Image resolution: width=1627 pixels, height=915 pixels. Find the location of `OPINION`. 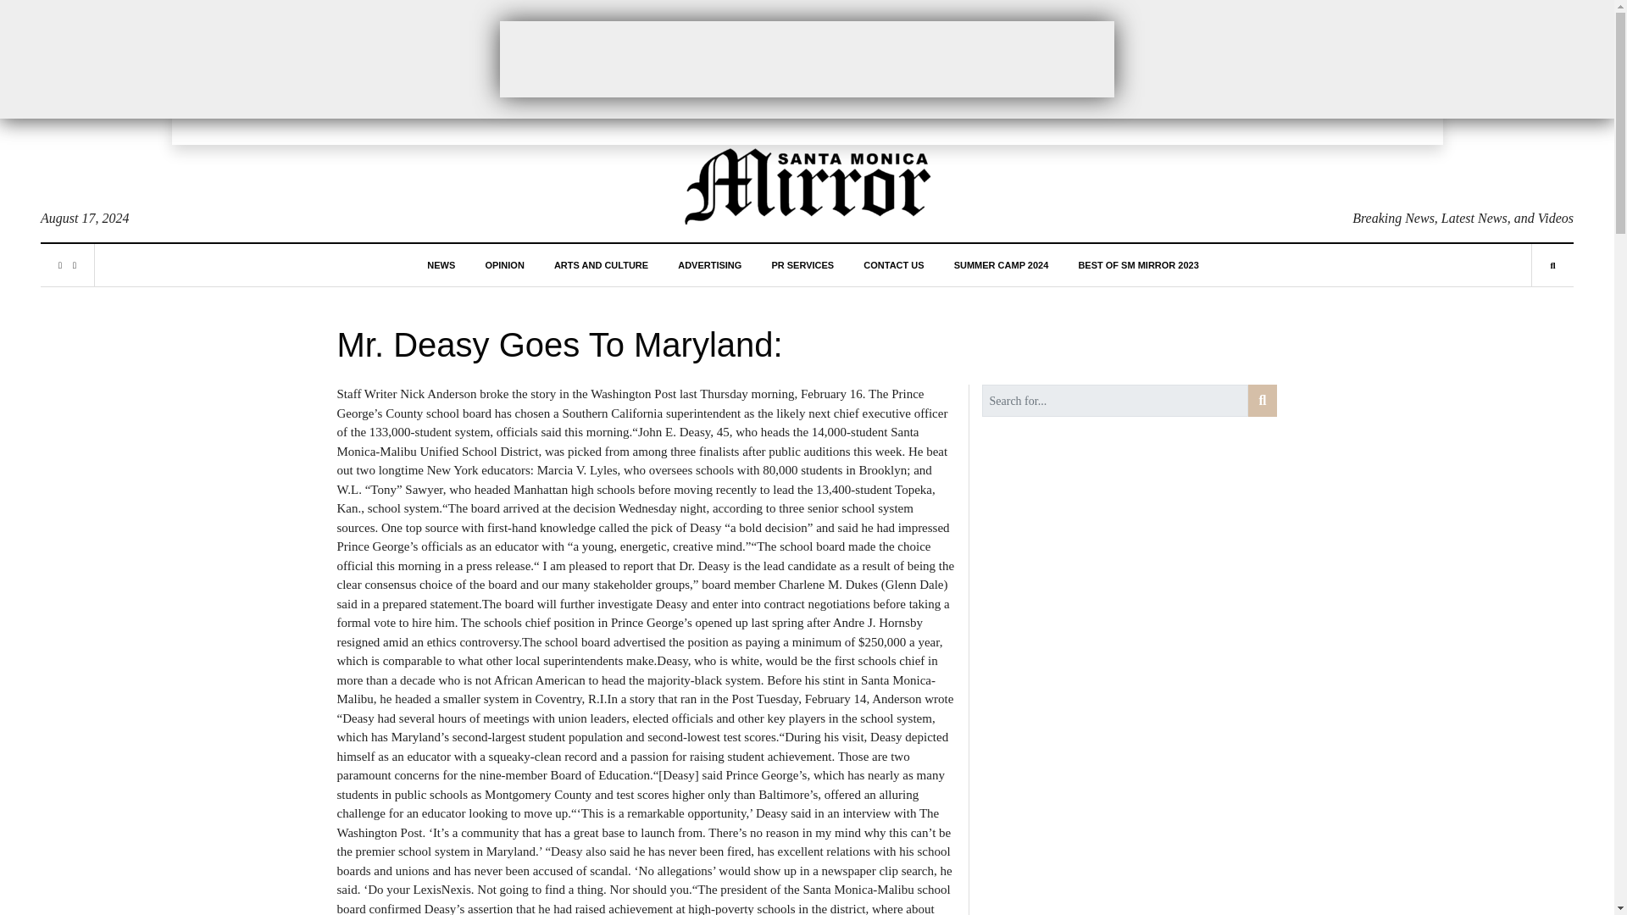

OPINION is located at coordinates (504, 265).